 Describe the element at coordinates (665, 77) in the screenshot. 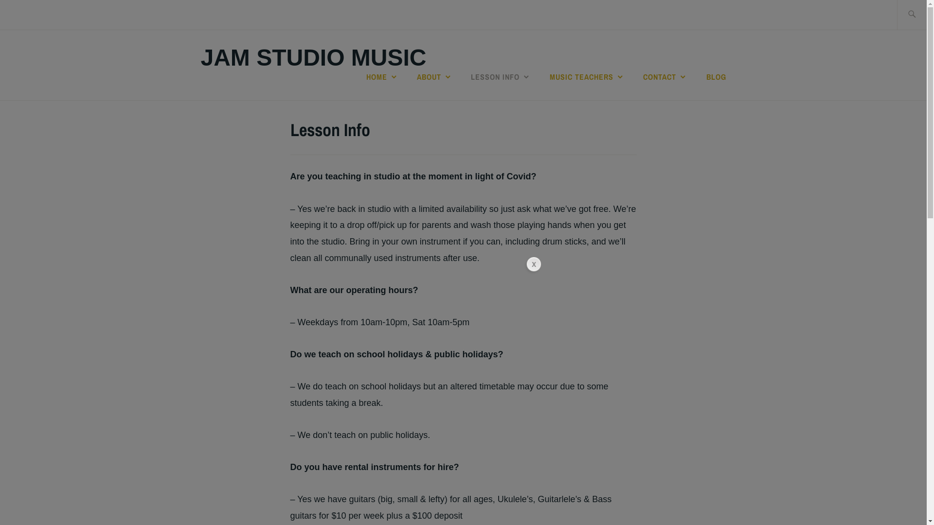

I see `CONTACT` at that location.